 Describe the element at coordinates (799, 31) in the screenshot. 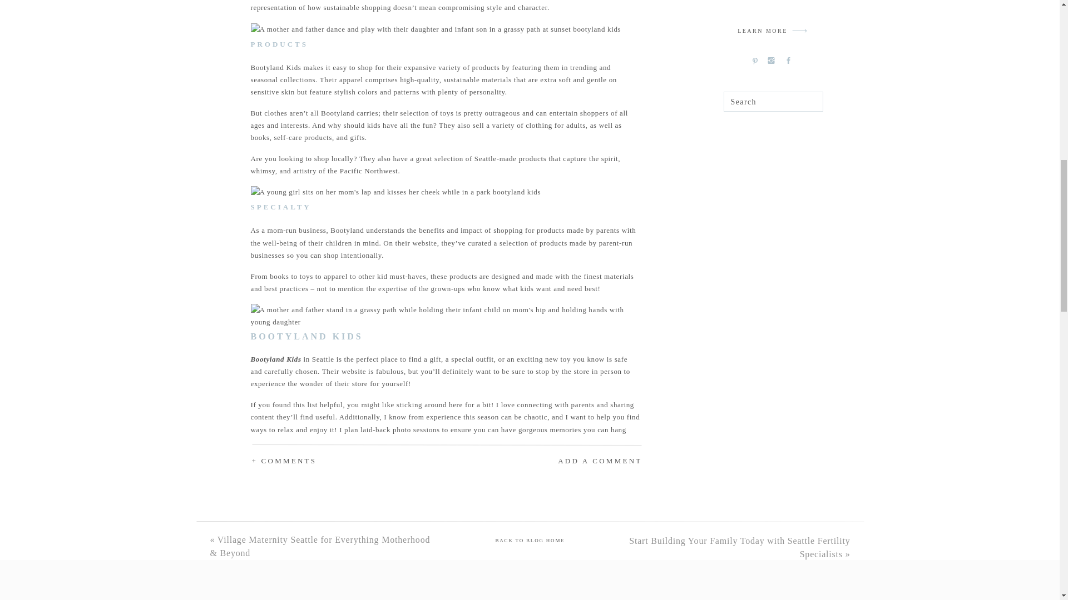

I see `arrow` at that location.